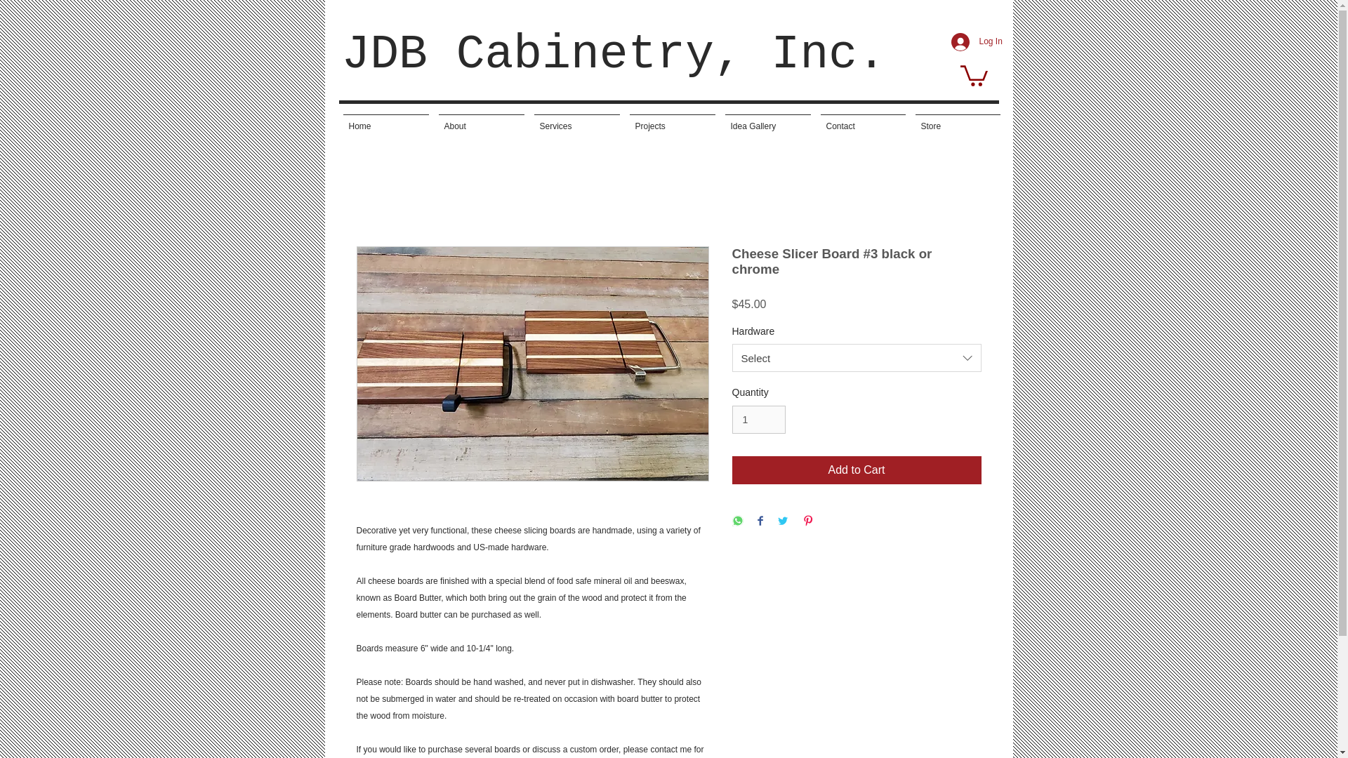  I want to click on Projects, so click(673, 120).